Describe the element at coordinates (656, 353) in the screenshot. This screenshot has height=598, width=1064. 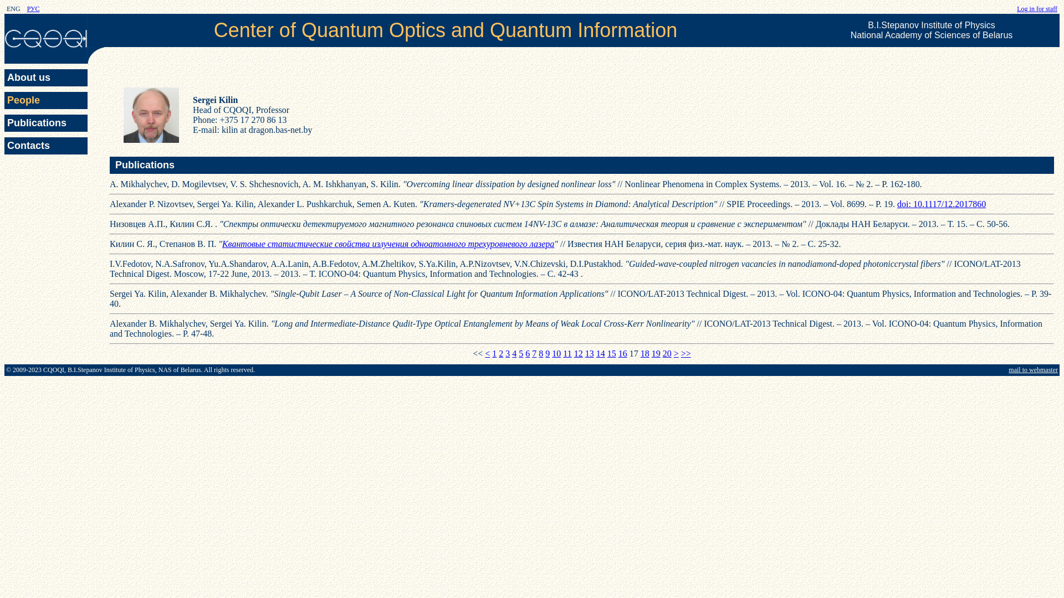
I see `19` at that location.